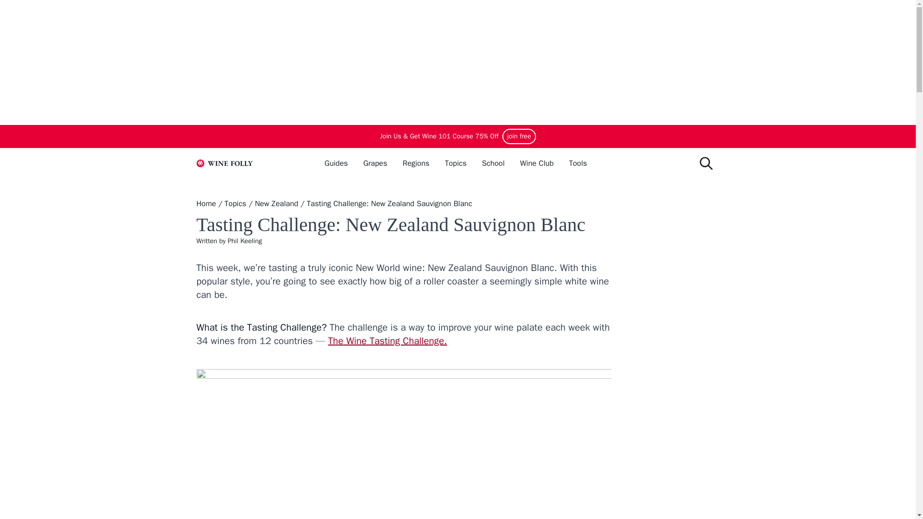 The height and width of the screenshot is (519, 923). I want to click on Wine Club, so click(537, 163).